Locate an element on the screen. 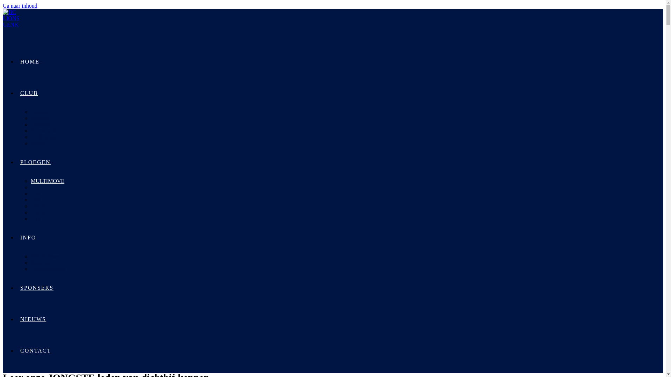 This screenshot has width=671, height=377. HOME is located at coordinates (30, 61).